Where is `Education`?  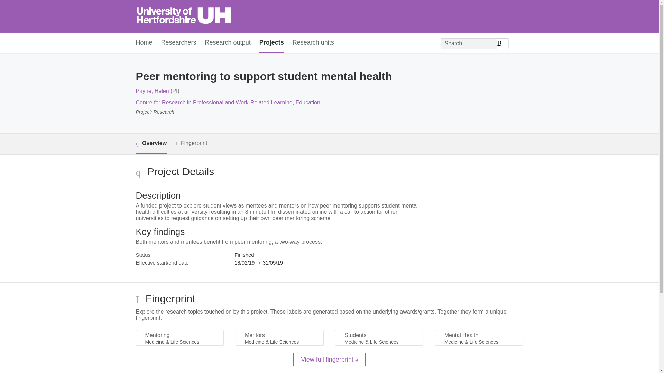 Education is located at coordinates (308, 102).